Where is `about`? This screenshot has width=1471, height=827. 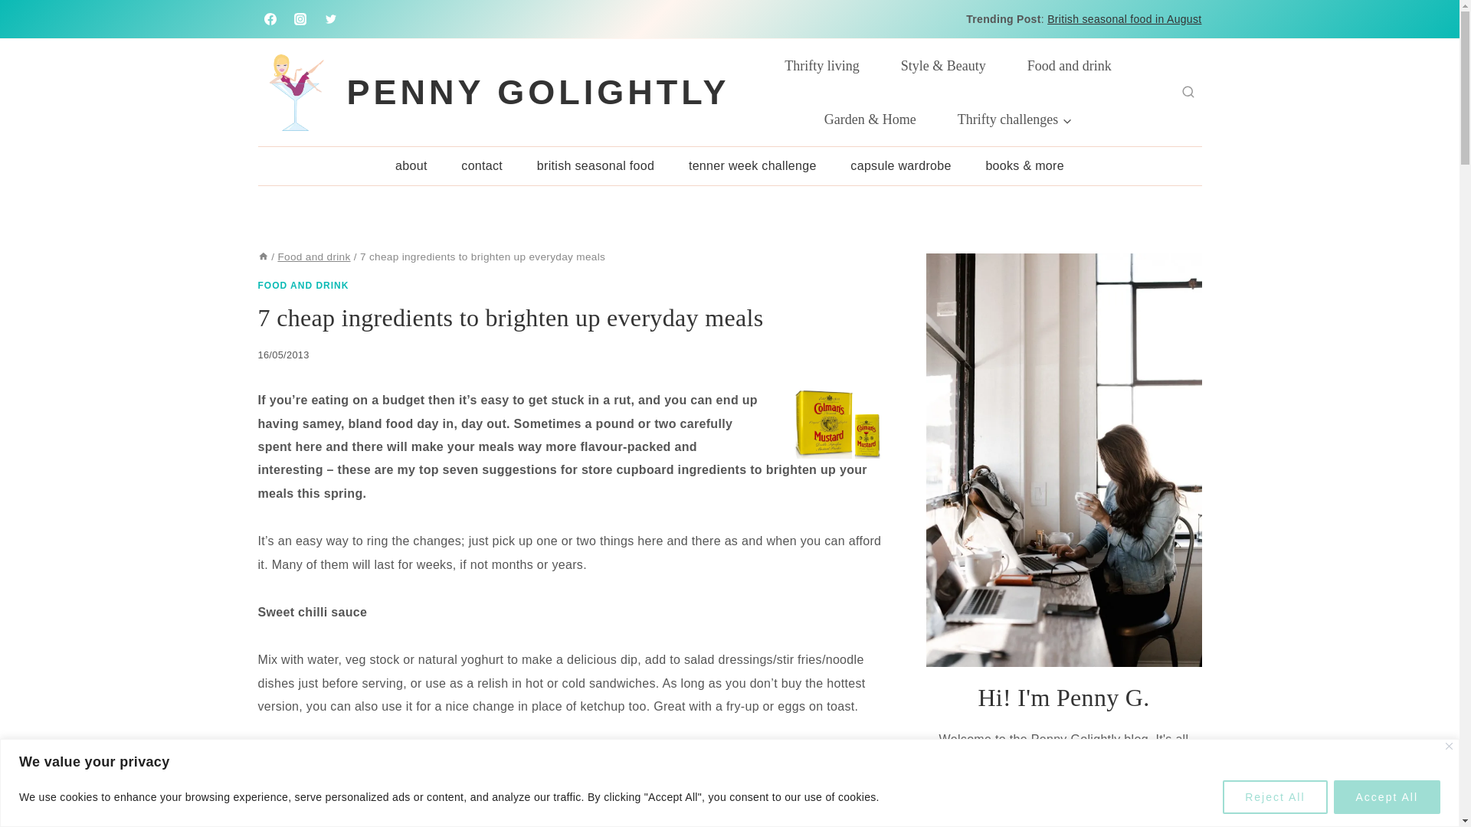
about is located at coordinates (411, 165).